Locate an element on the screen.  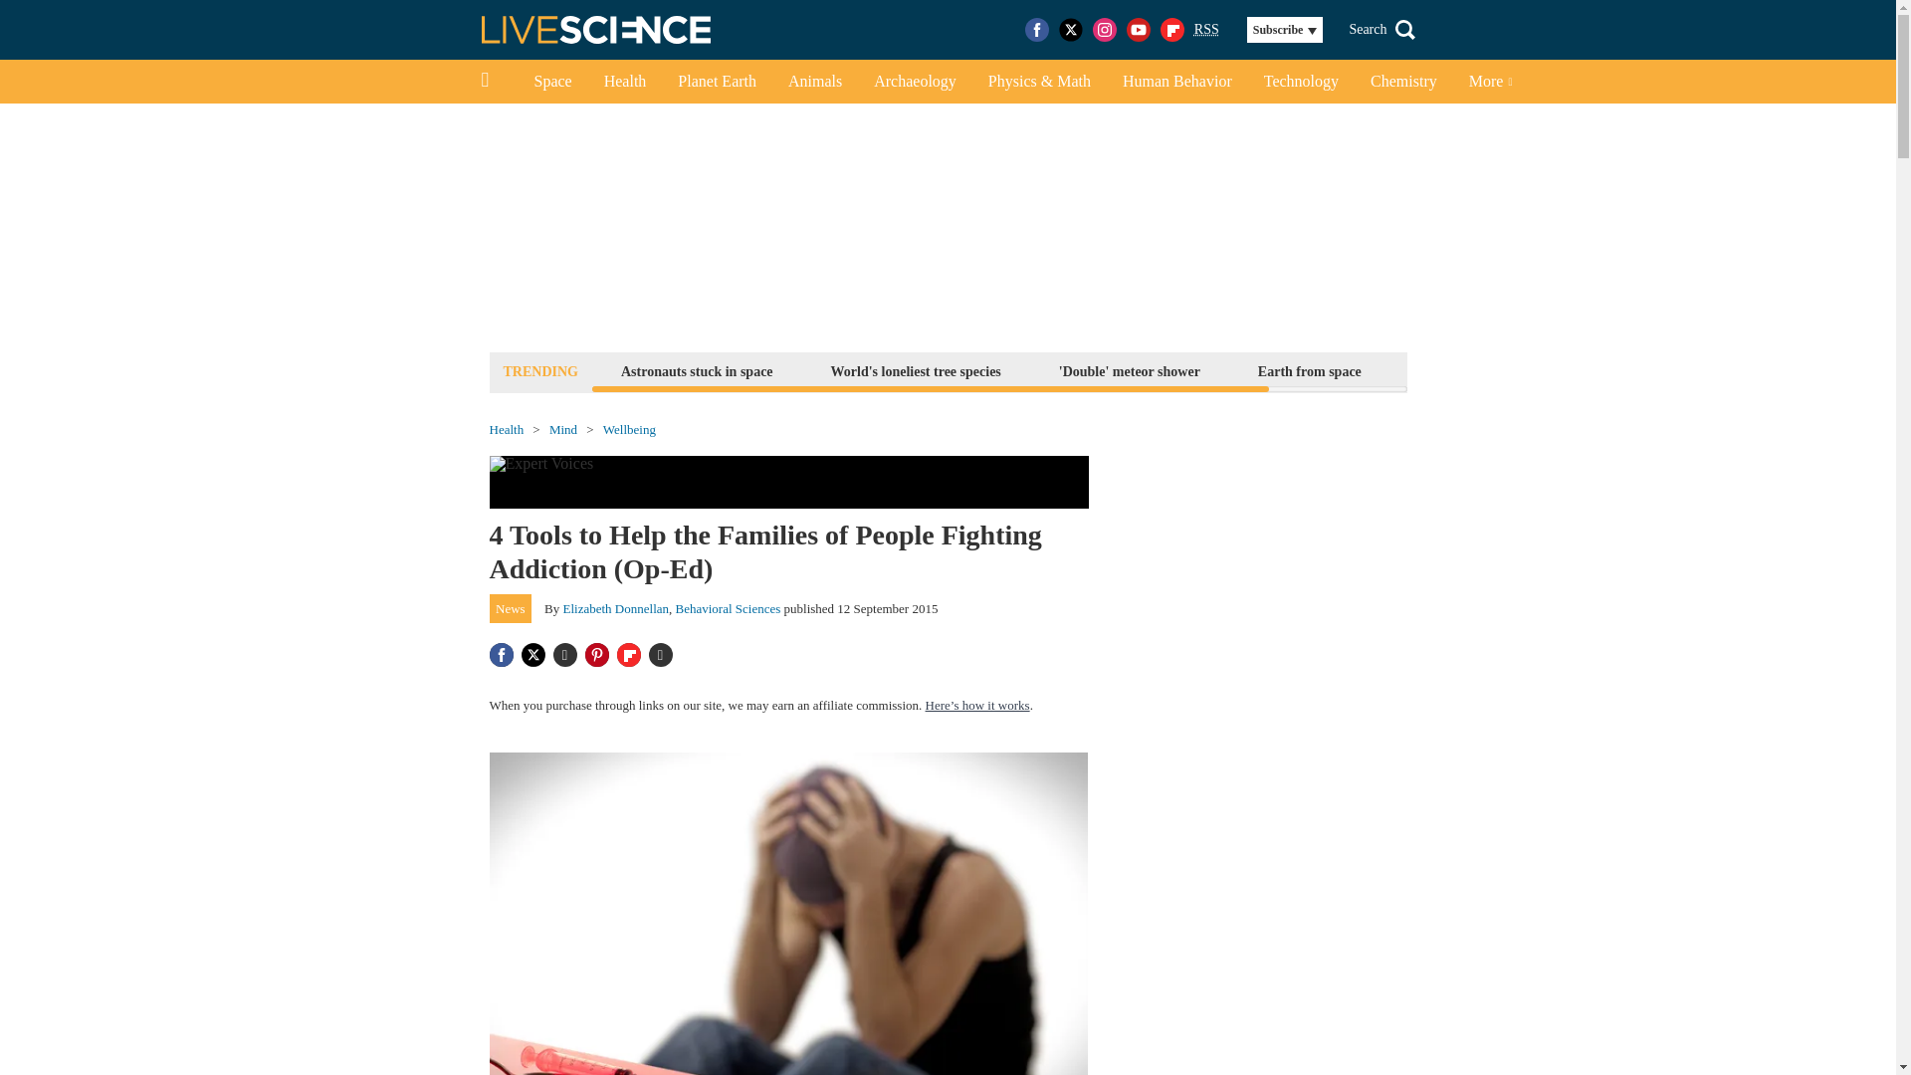
Archaeology is located at coordinates (916, 82).